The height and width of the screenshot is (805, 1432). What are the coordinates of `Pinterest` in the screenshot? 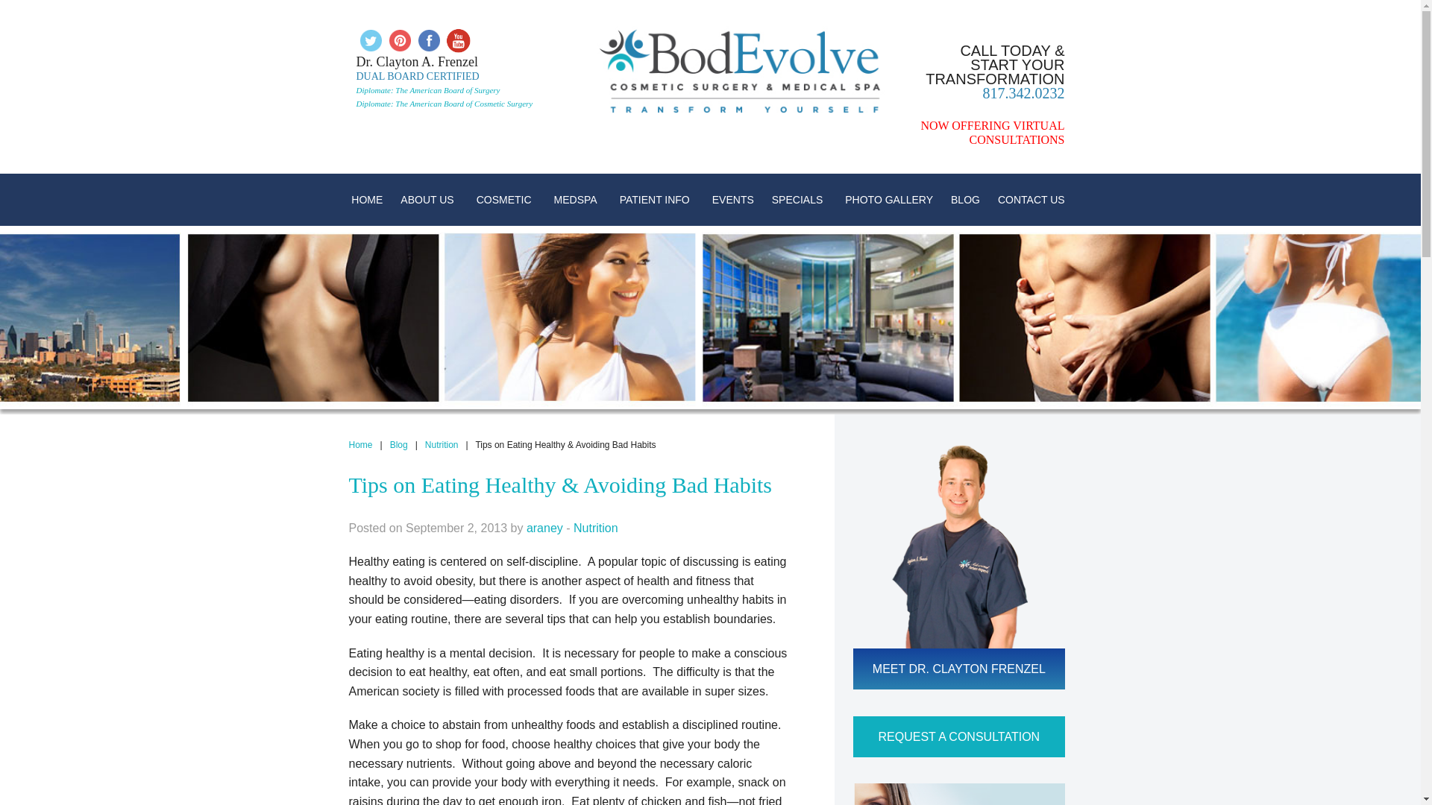 It's located at (399, 40).